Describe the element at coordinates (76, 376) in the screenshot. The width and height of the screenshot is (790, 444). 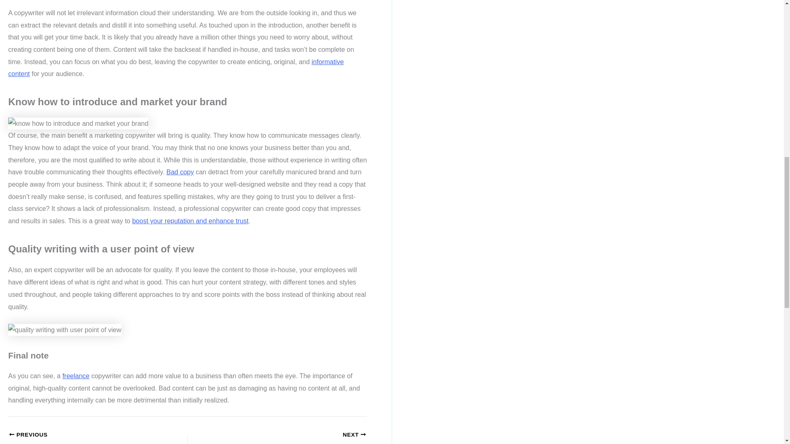
I see `freelance` at that location.